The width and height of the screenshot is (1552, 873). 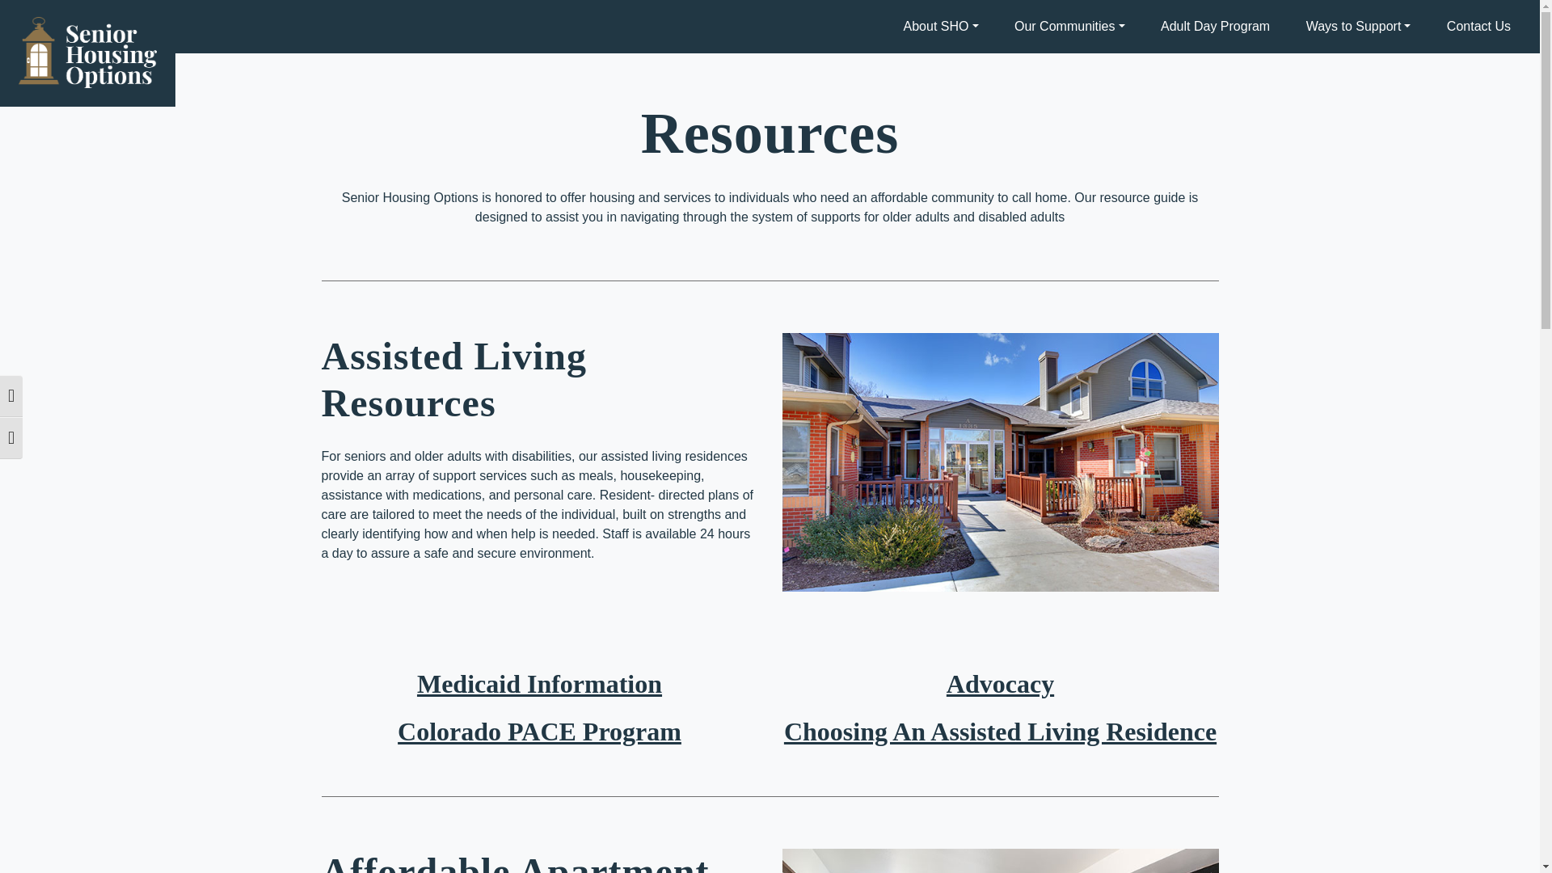 I want to click on Our Communities, so click(x=1069, y=26).